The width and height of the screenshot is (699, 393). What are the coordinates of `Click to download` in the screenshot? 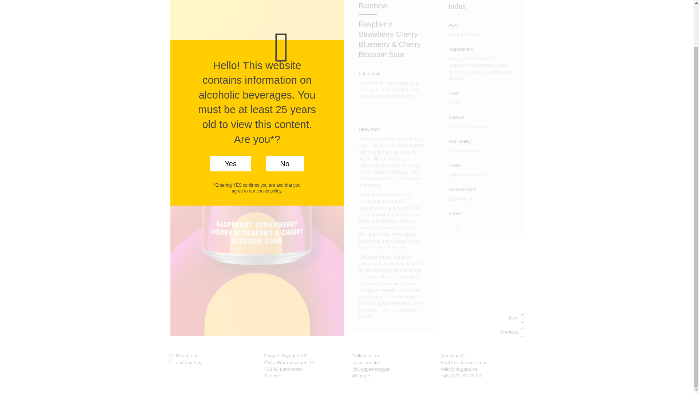 It's located at (481, 175).